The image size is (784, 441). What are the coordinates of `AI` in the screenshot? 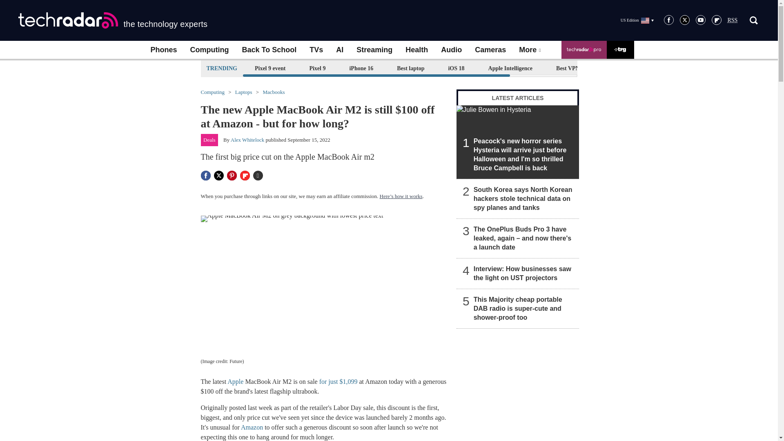 It's located at (339, 50).